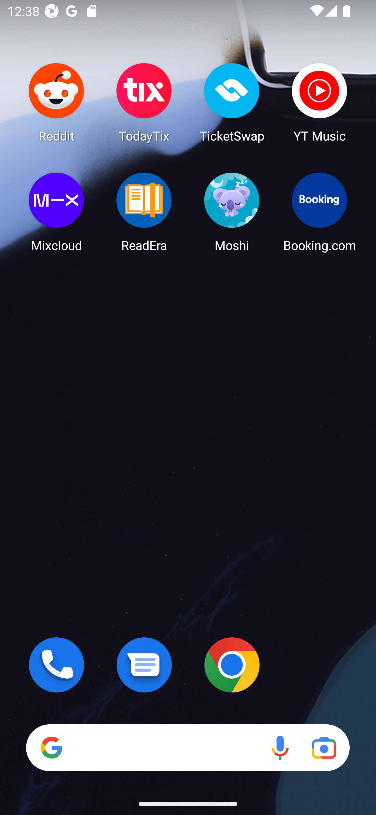 The height and width of the screenshot is (815, 376). I want to click on Search Voice search Google Lens, so click(188, 748).